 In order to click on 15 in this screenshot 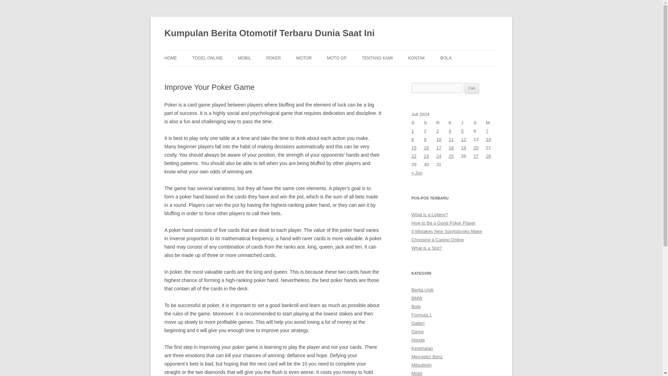, I will do `click(414, 148)`.